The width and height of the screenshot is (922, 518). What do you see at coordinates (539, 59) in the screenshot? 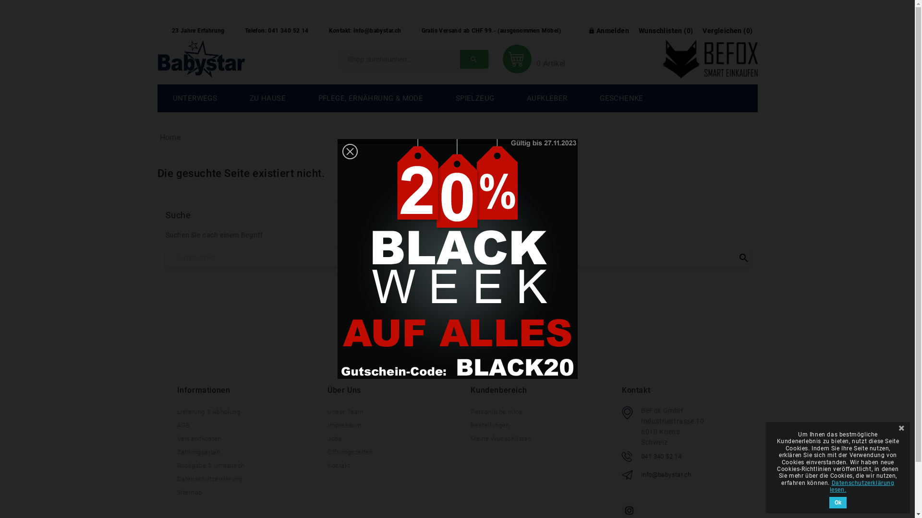
I see `Warenkorb
0 Artikel` at bounding box center [539, 59].